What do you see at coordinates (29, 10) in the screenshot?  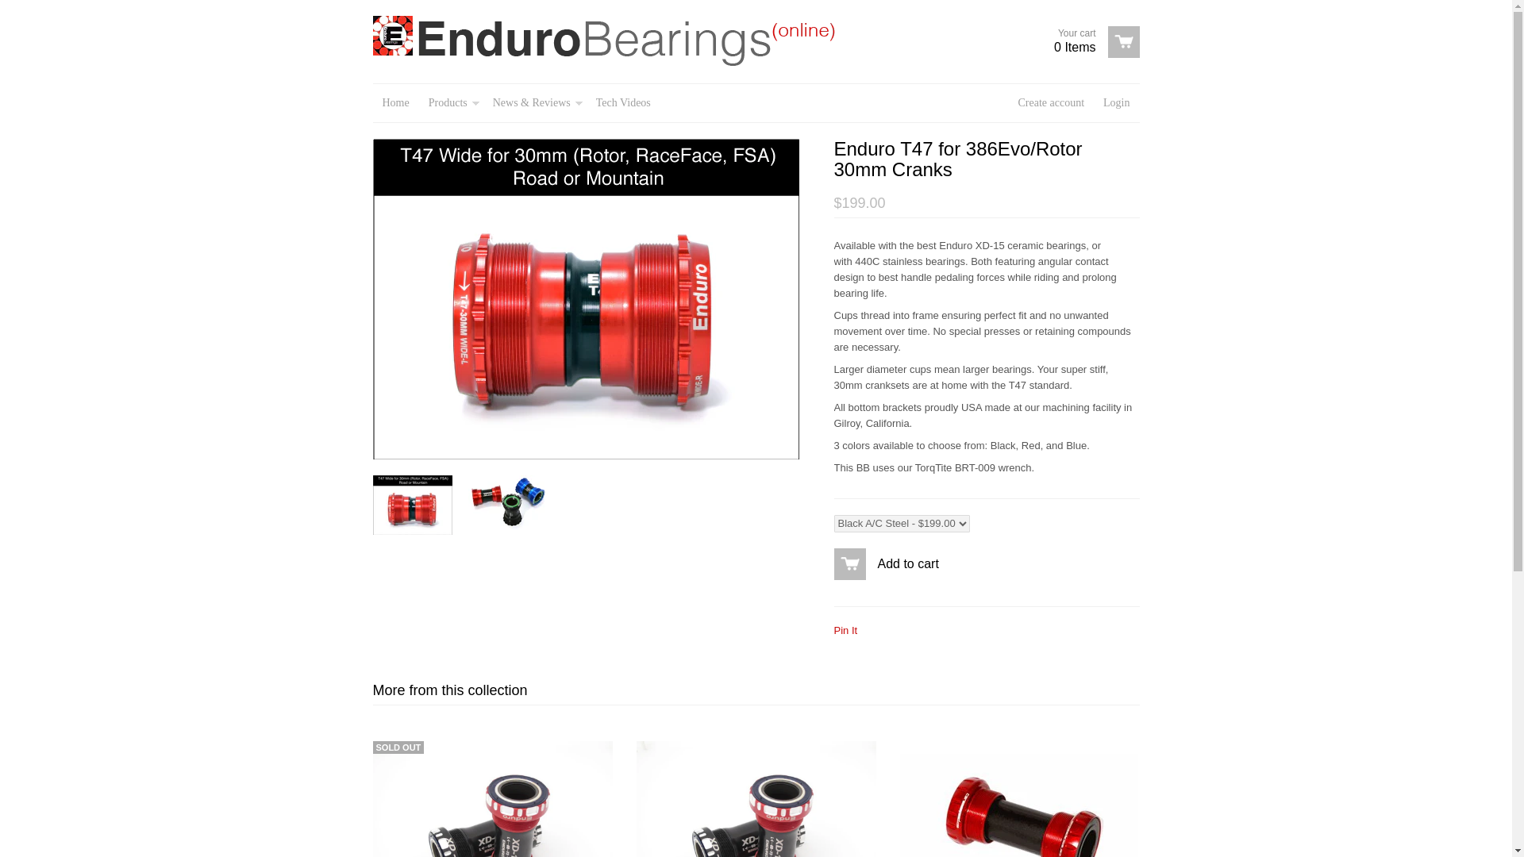 I see `Add to cart` at bounding box center [29, 10].